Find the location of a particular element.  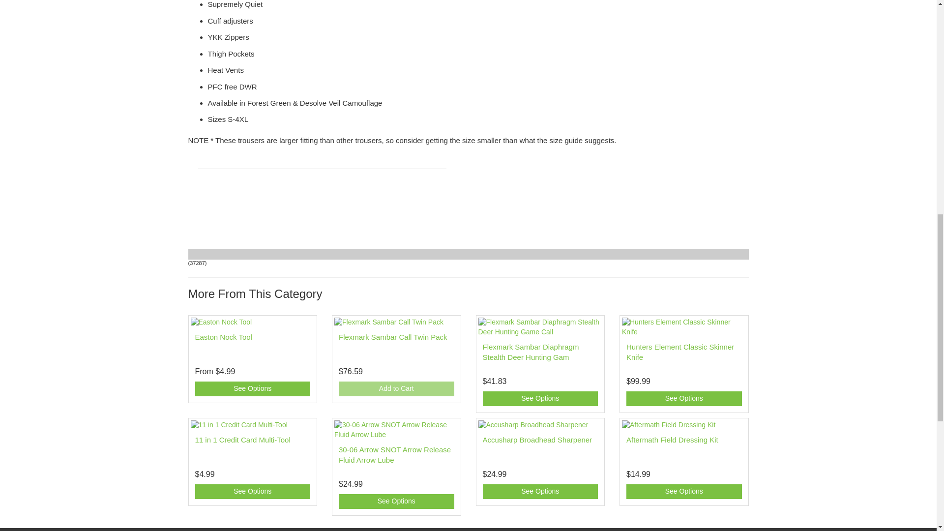

Buying Options is located at coordinates (684, 398).